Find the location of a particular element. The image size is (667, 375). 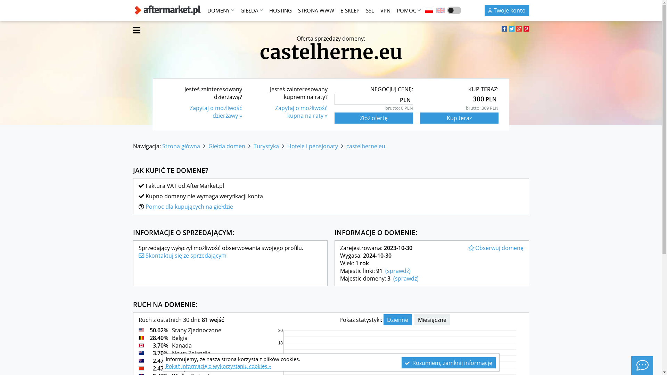

Twoje konto is located at coordinates (507, 10).